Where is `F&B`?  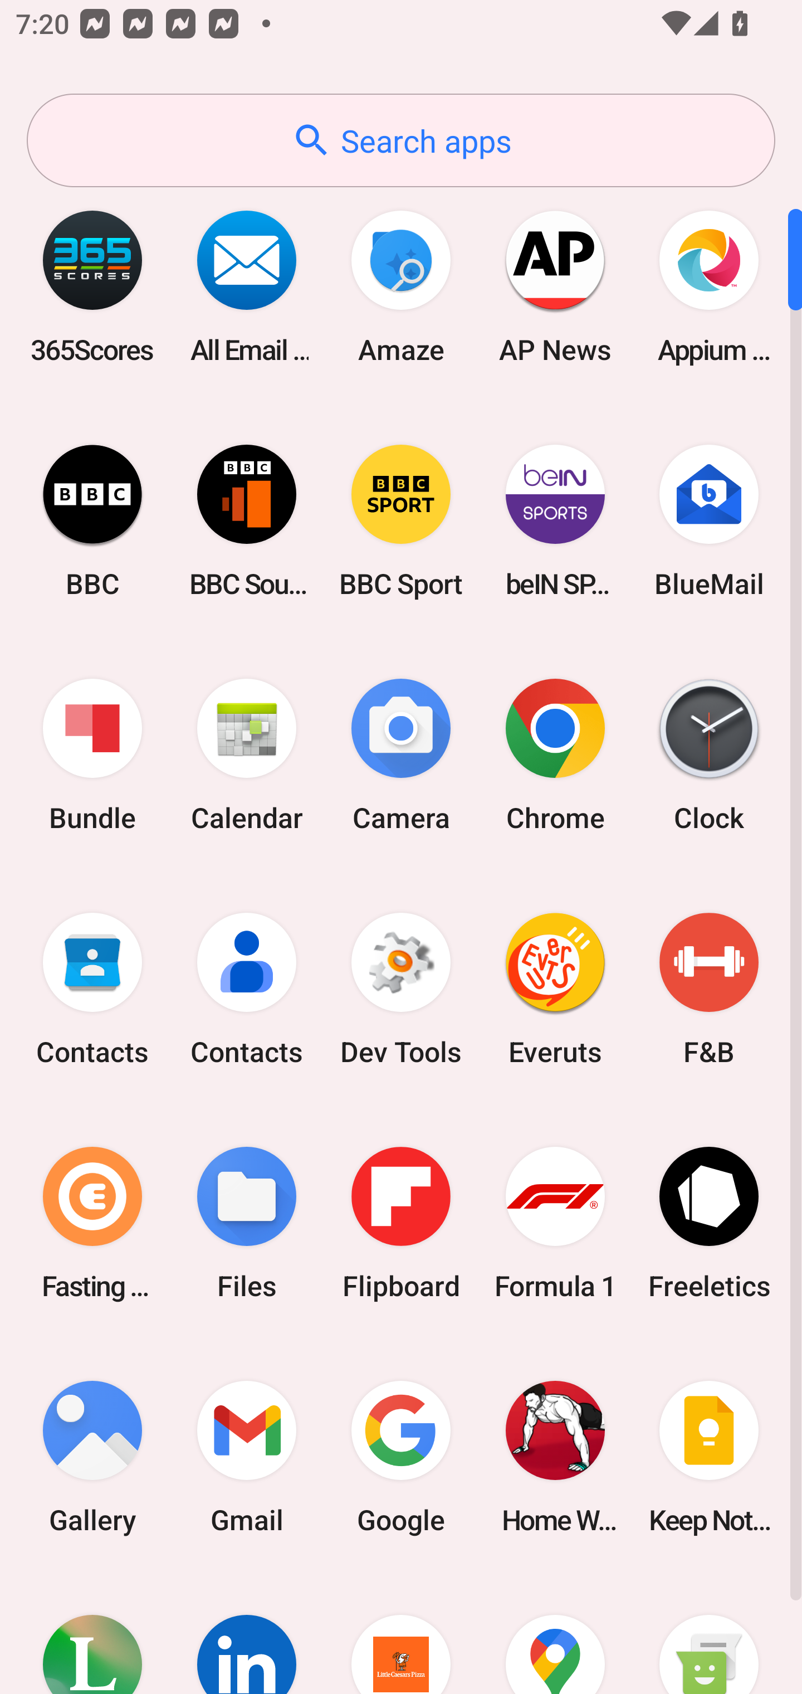
F&B is located at coordinates (709, 989).